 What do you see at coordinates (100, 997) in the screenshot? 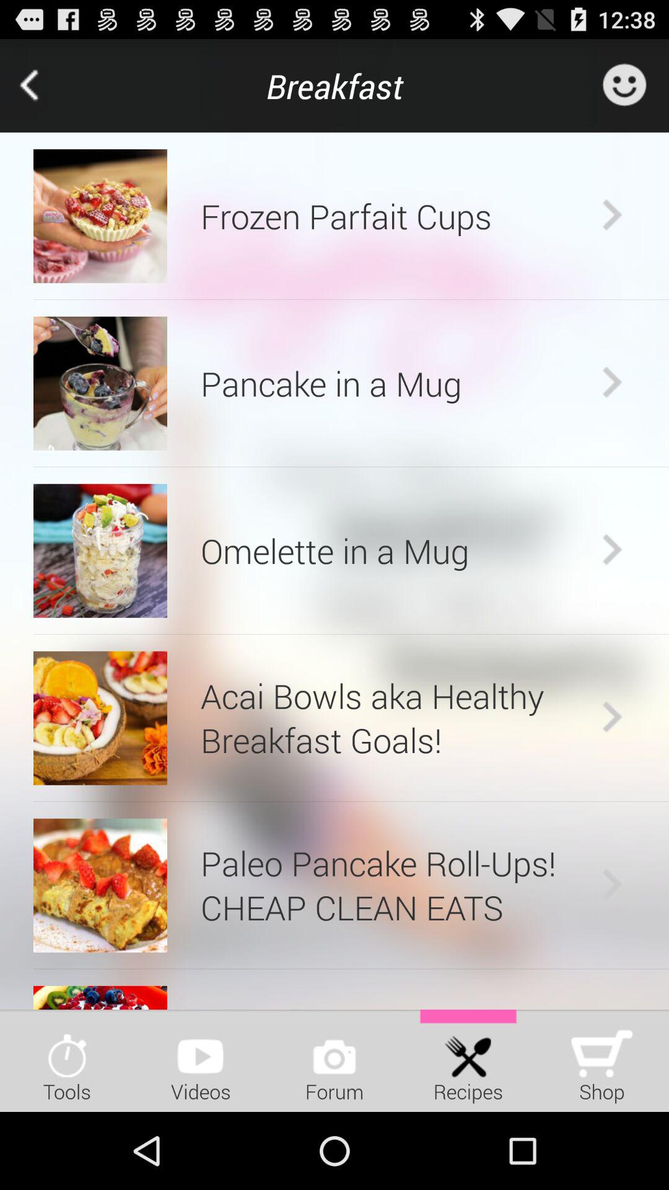
I see `turn on icon to the left of rainbow pancakes  item` at bounding box center [100, 997].